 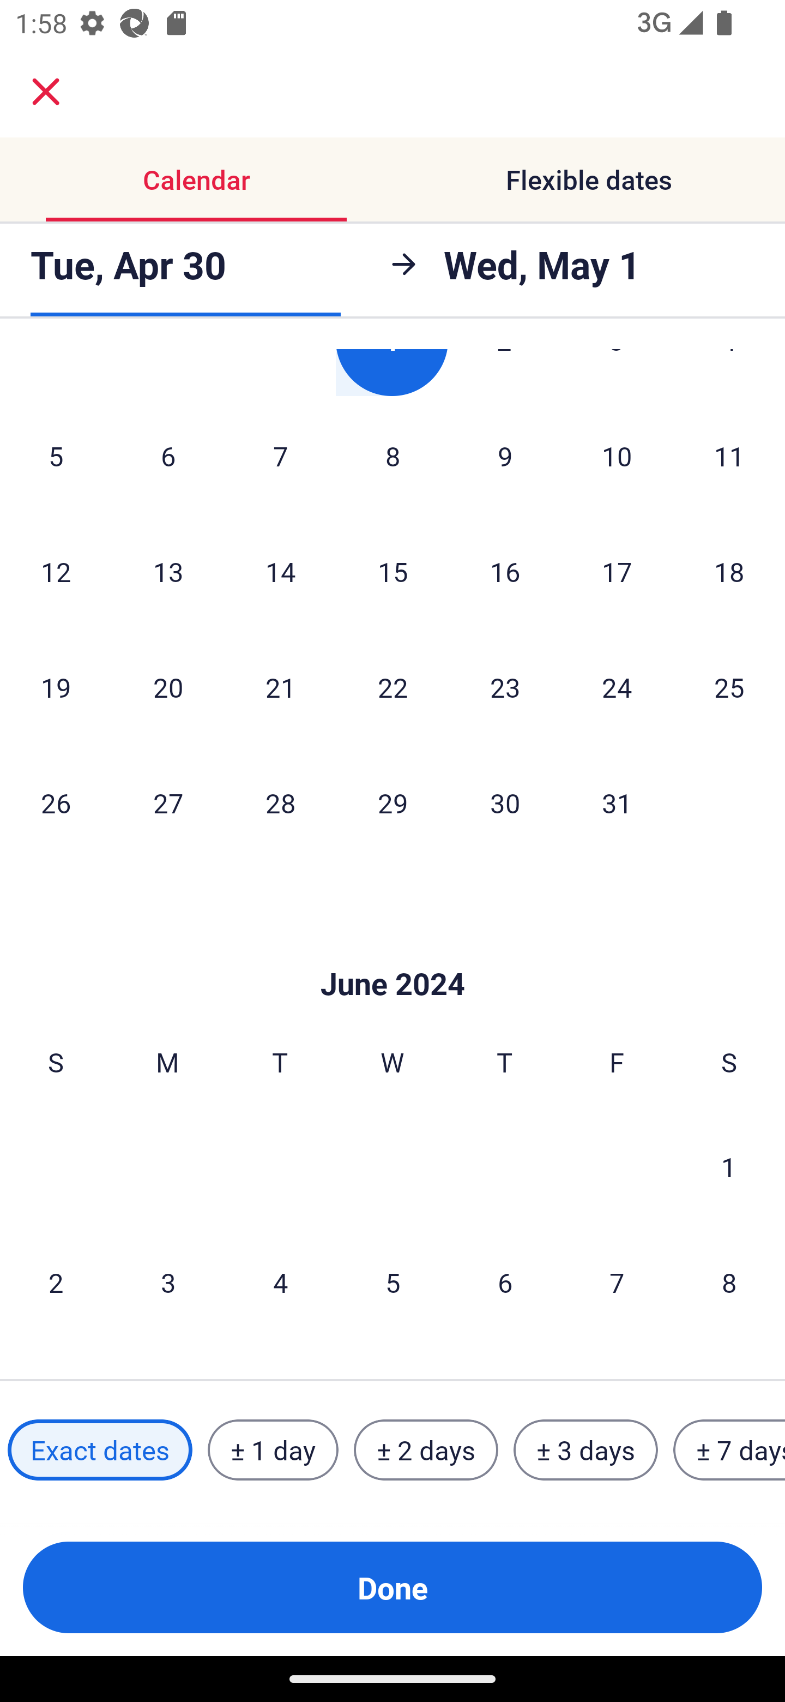 I want to click on 20 Monday, May 20, 2024, so click(x=168, y=687).